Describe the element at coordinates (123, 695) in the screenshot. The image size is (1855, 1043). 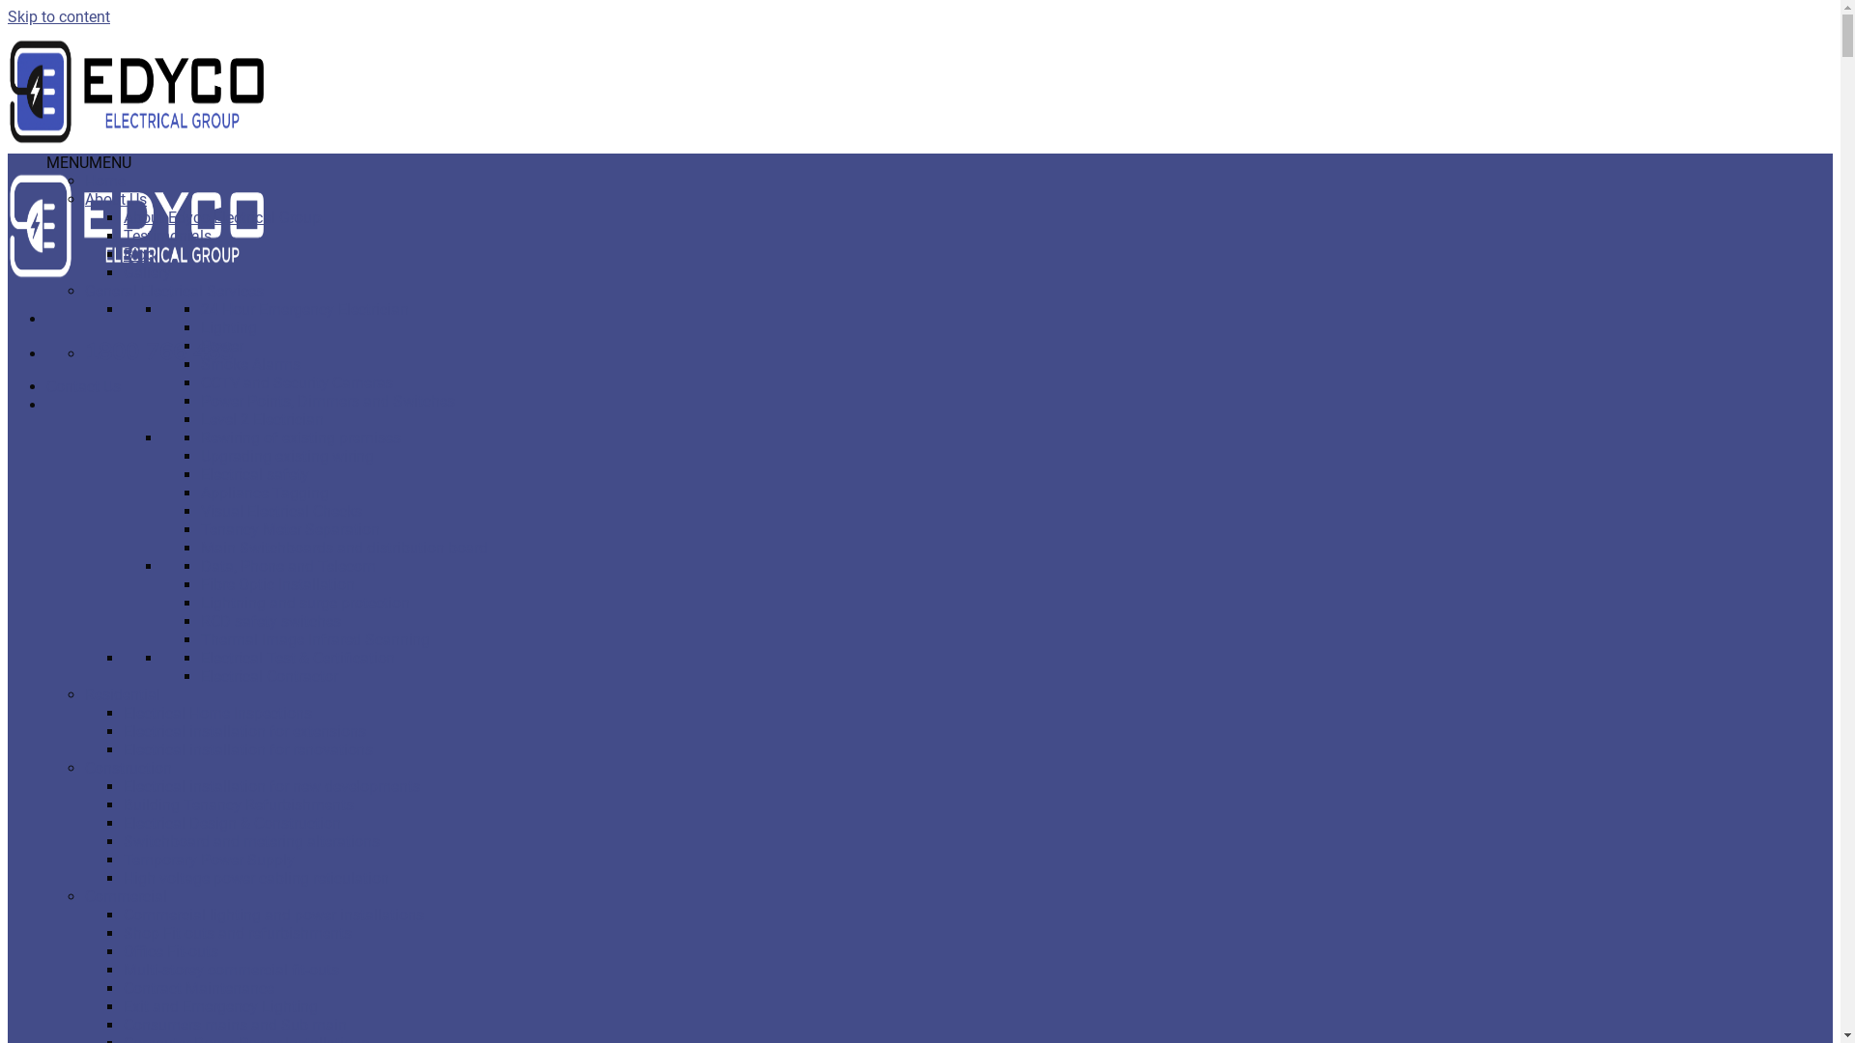
I see `Residential` at that location.